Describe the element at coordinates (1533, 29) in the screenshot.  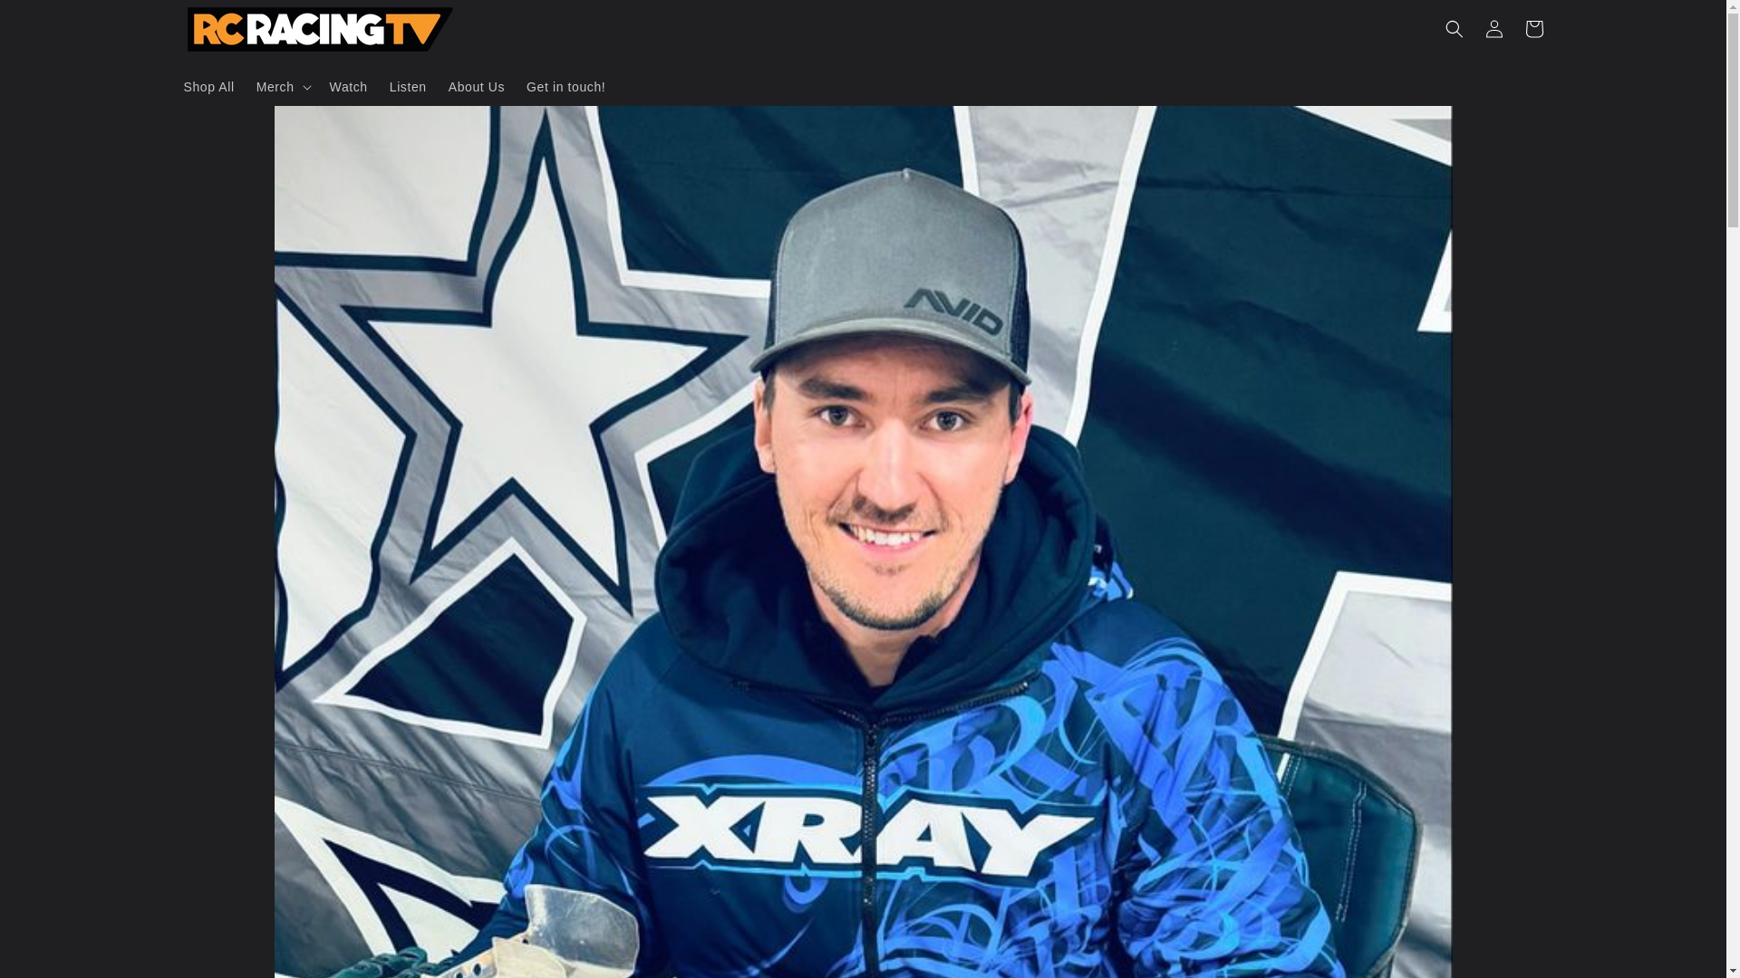
I see `Cart` at that location.